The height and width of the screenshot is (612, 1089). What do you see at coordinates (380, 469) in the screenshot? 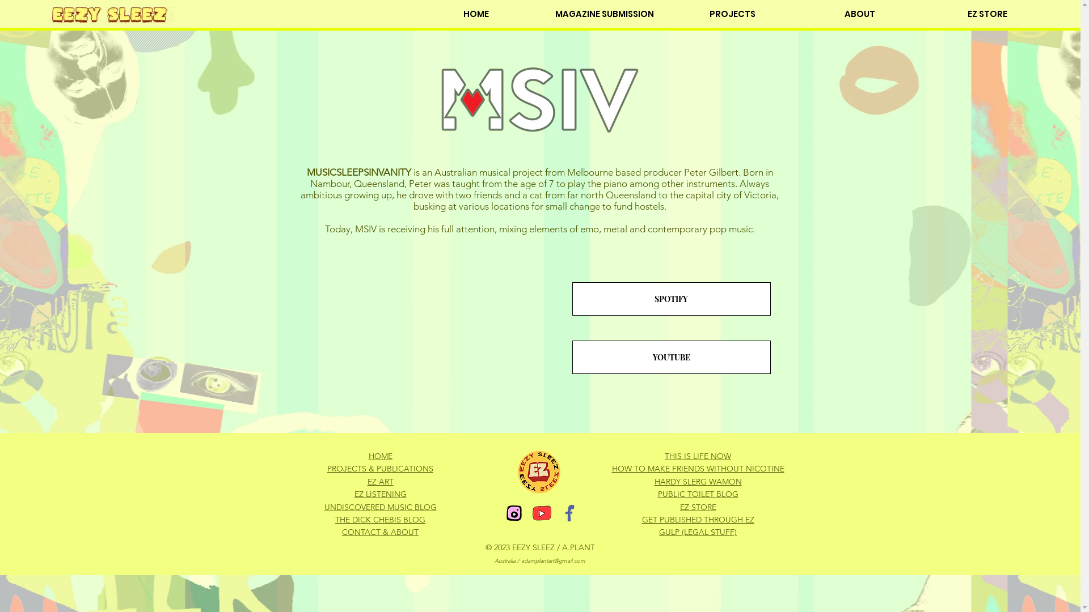
I see `PROJECTS & PUBLICATIONS` at bounding box center [380, 469].